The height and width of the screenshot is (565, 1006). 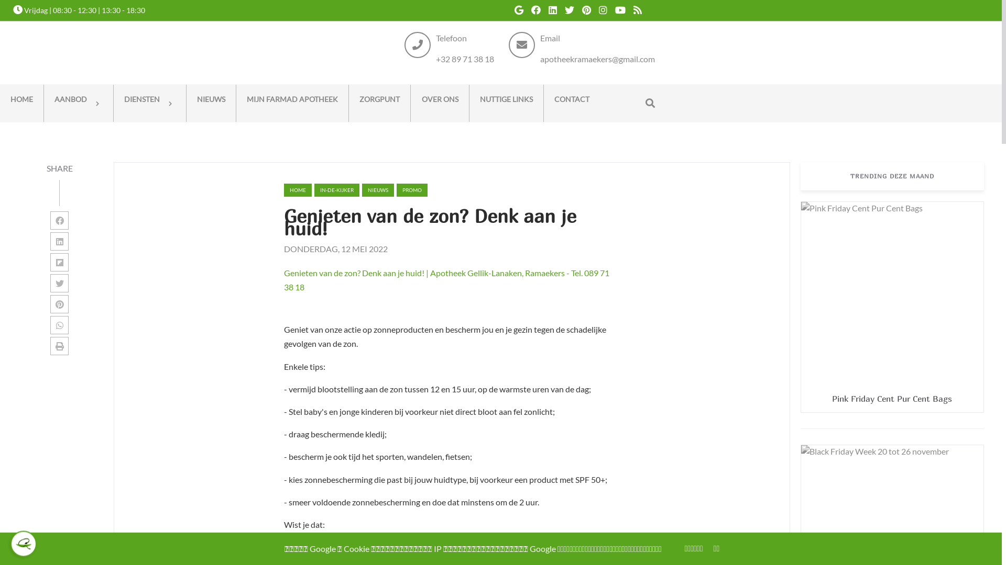 I want to click on apotheekramaekers@gmail.com, so click(x=597, y=59).